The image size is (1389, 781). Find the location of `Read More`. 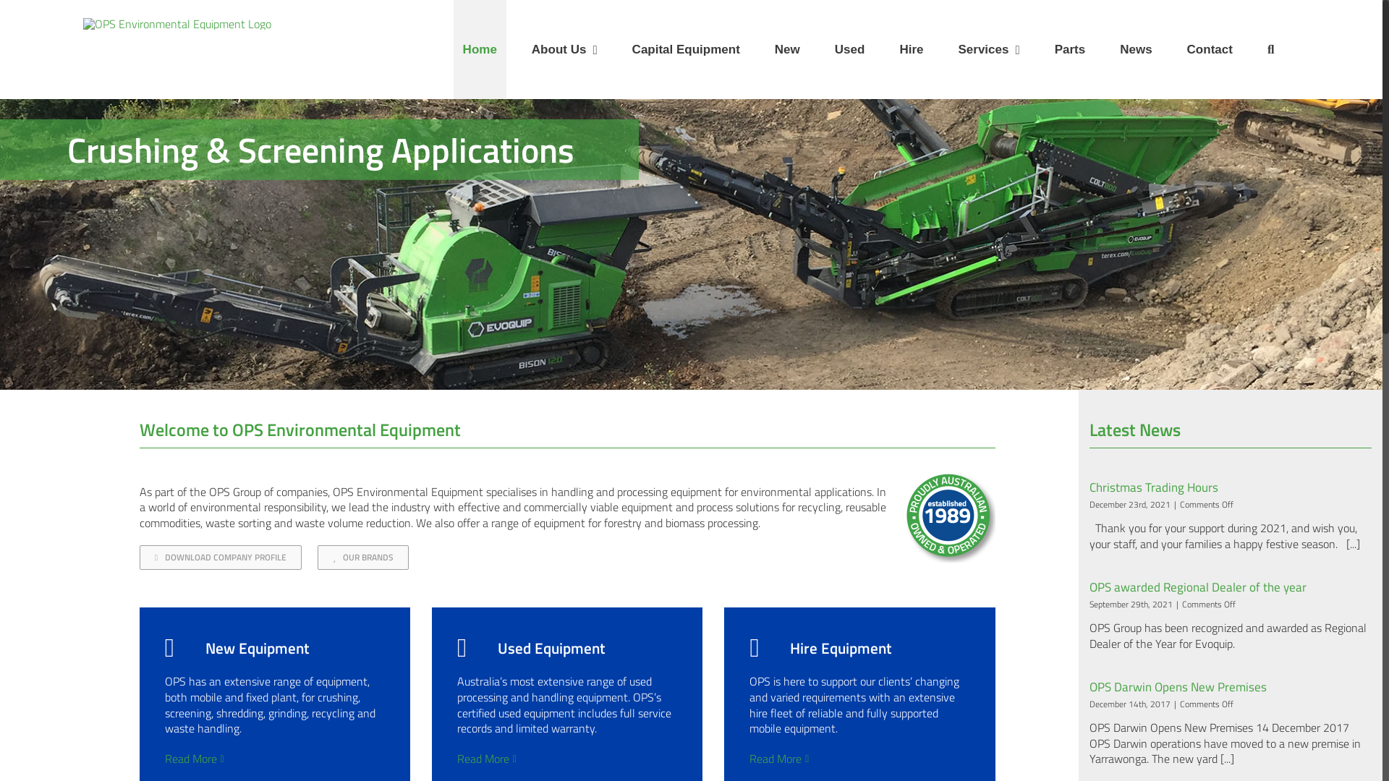

Read More is located at coordinates (483, 759).